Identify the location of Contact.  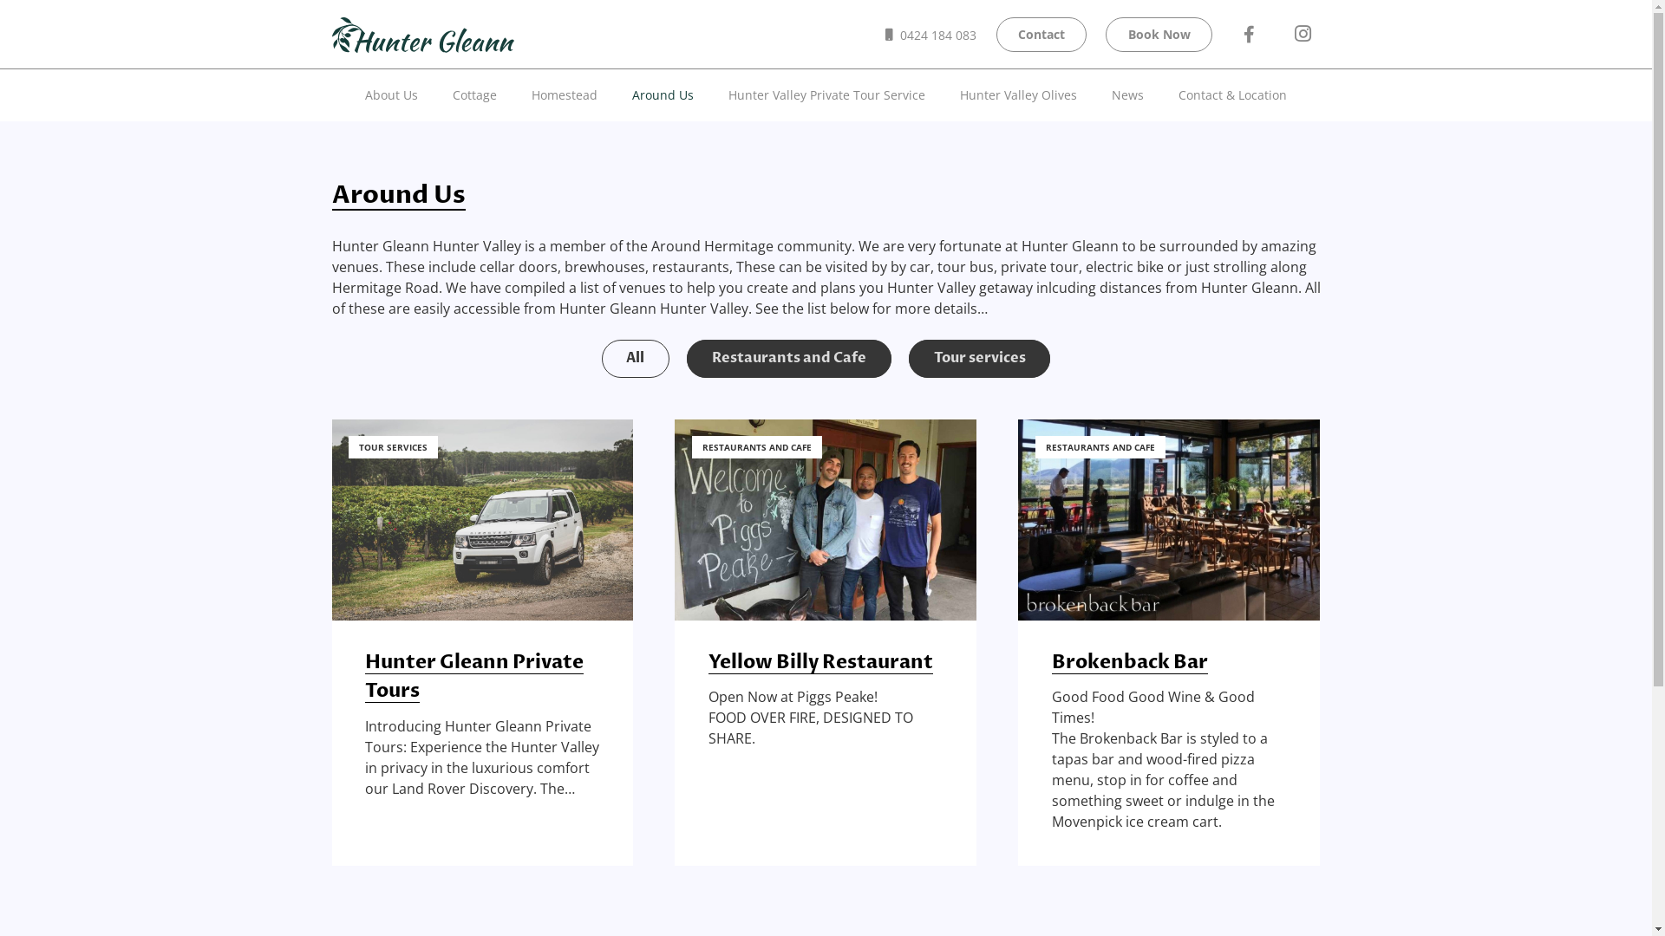
(1041, 35).